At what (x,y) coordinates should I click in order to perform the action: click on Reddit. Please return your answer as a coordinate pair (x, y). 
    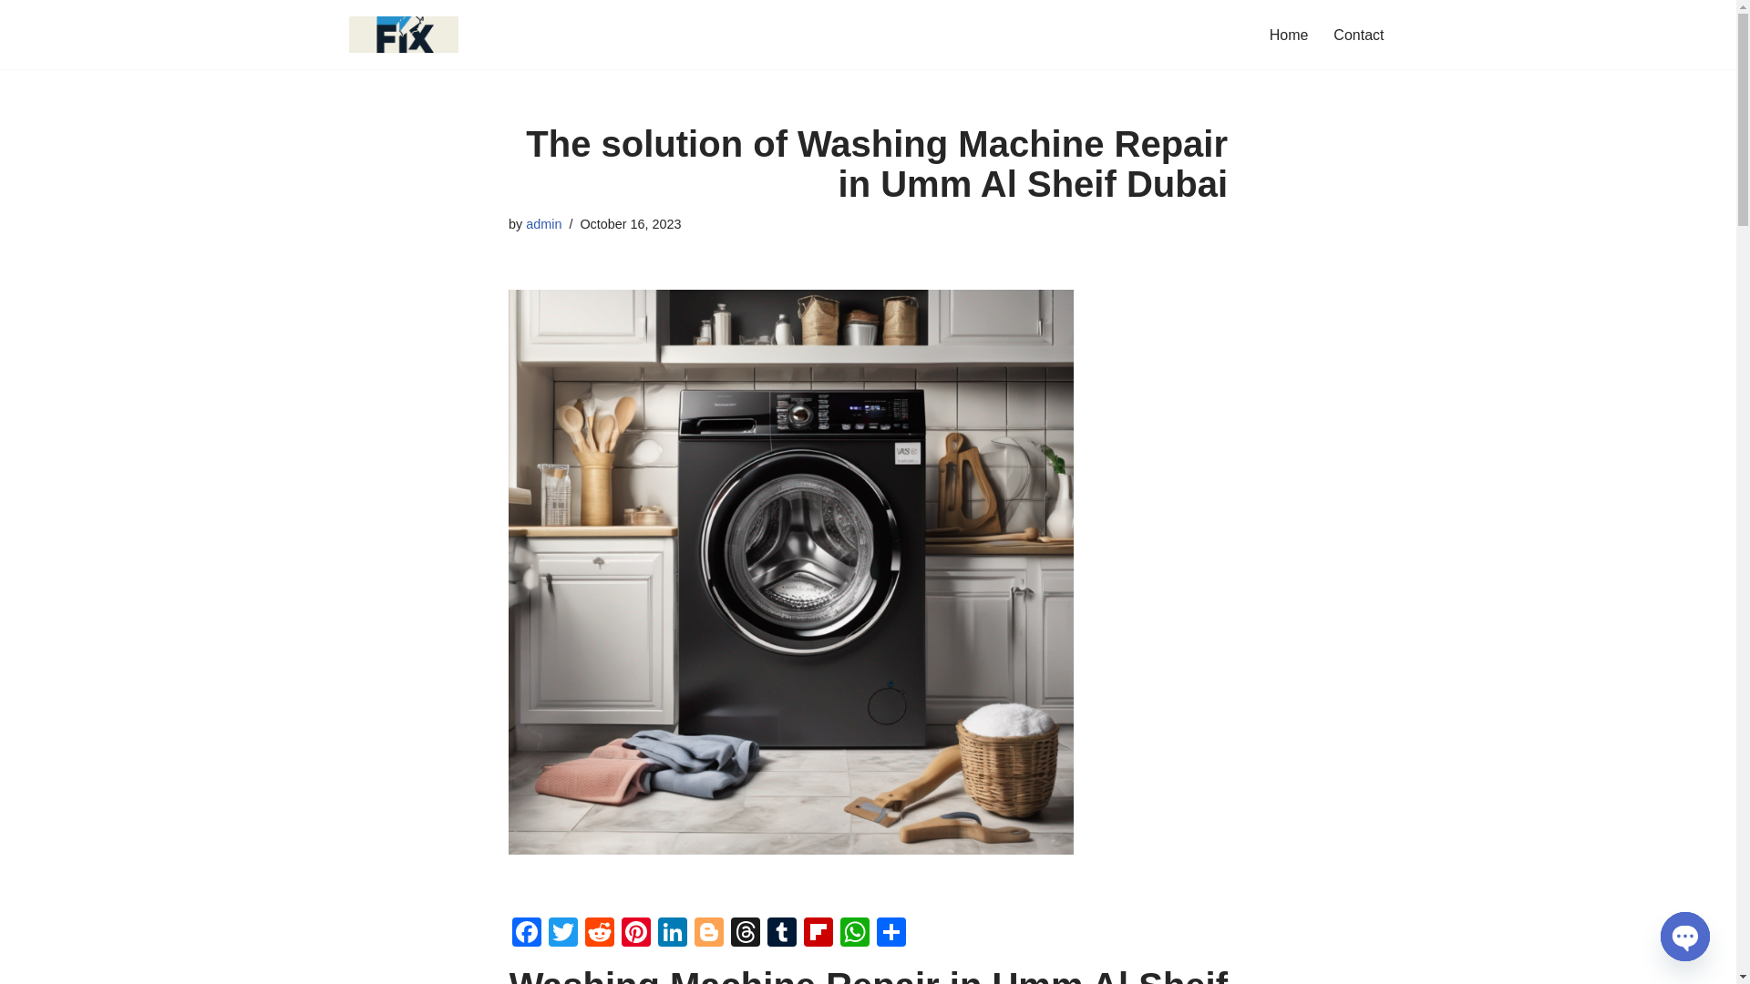
    Looking at the image, I should click on (599, 934).